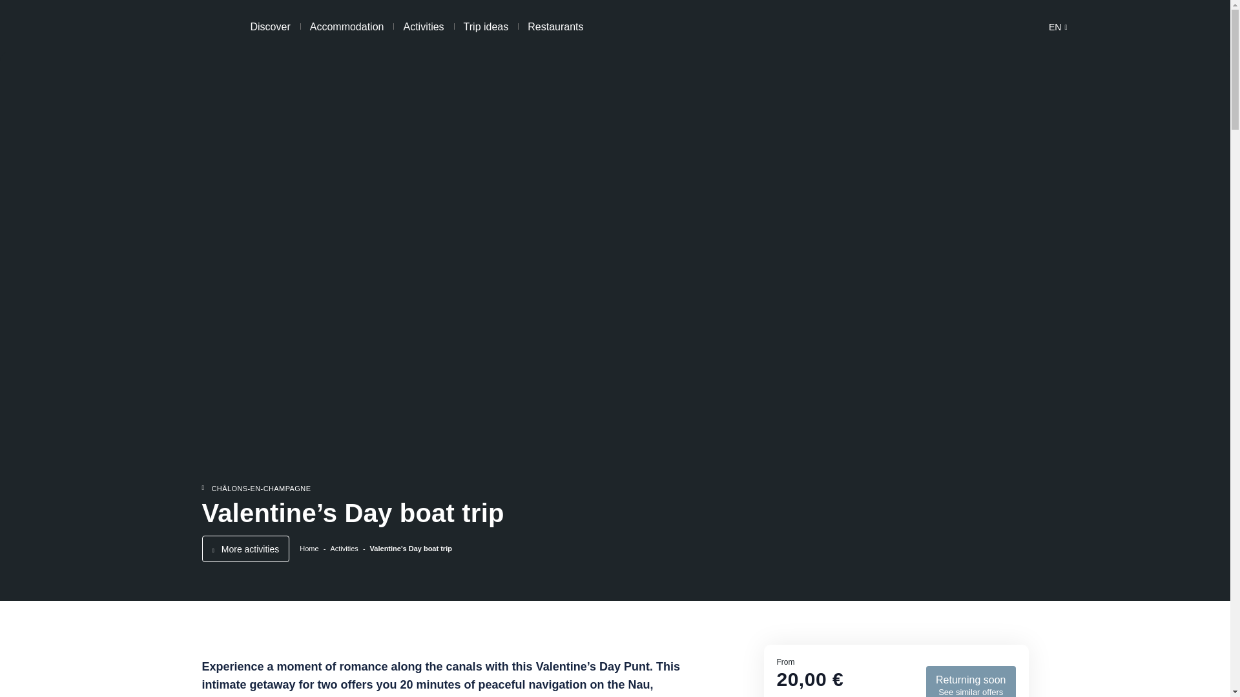 The width and height of the screenshot is (1240, 697). I want to click on Discover, so click(270, 26).